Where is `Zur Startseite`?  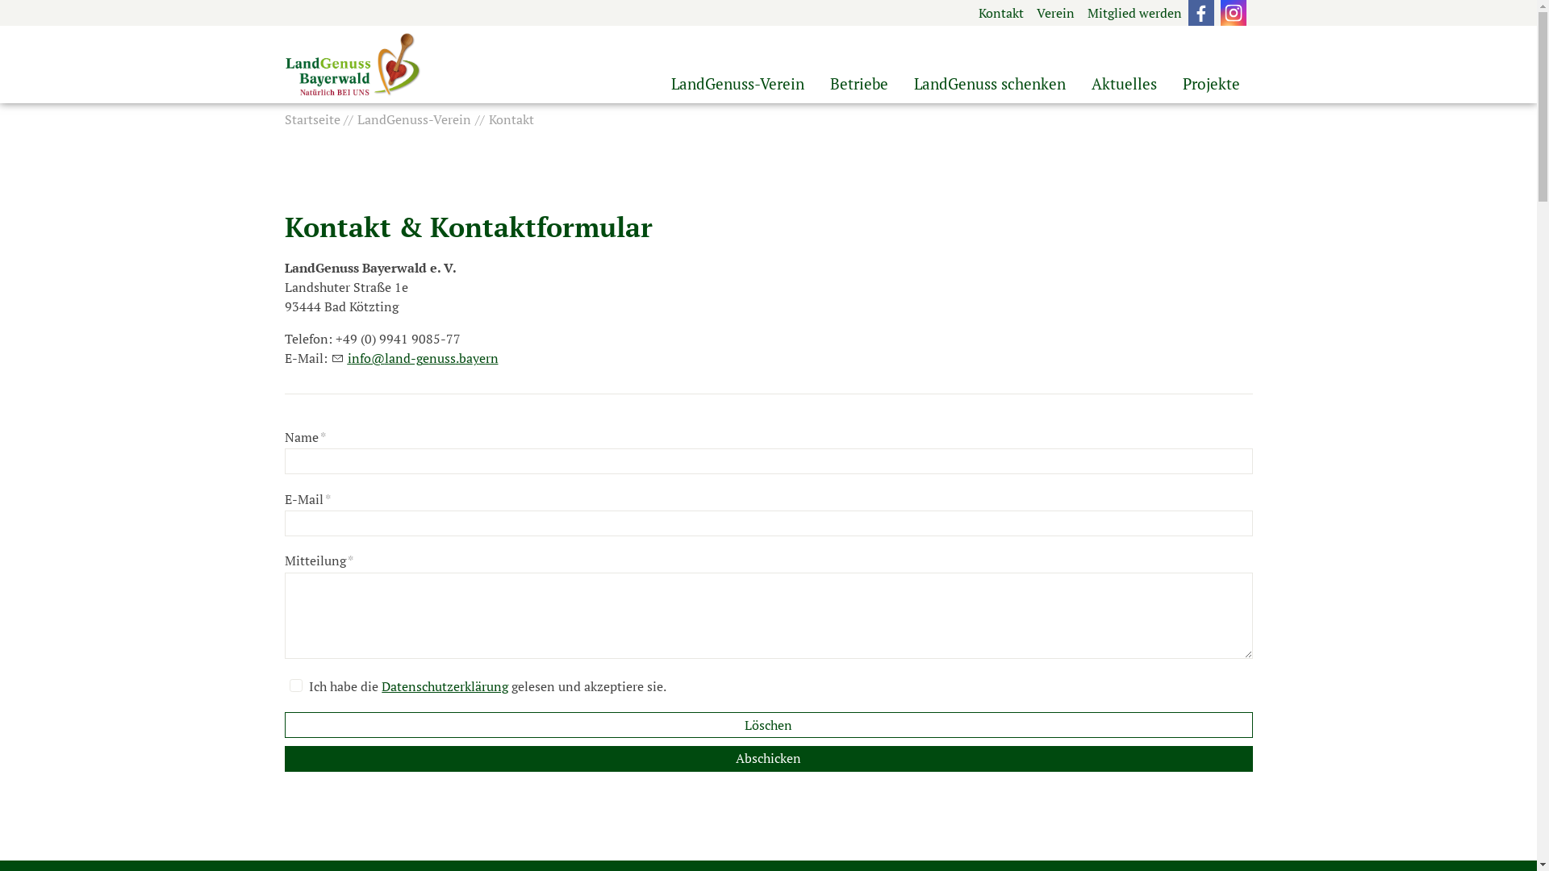
Zur Startseite is located at coordinates (352, 65).